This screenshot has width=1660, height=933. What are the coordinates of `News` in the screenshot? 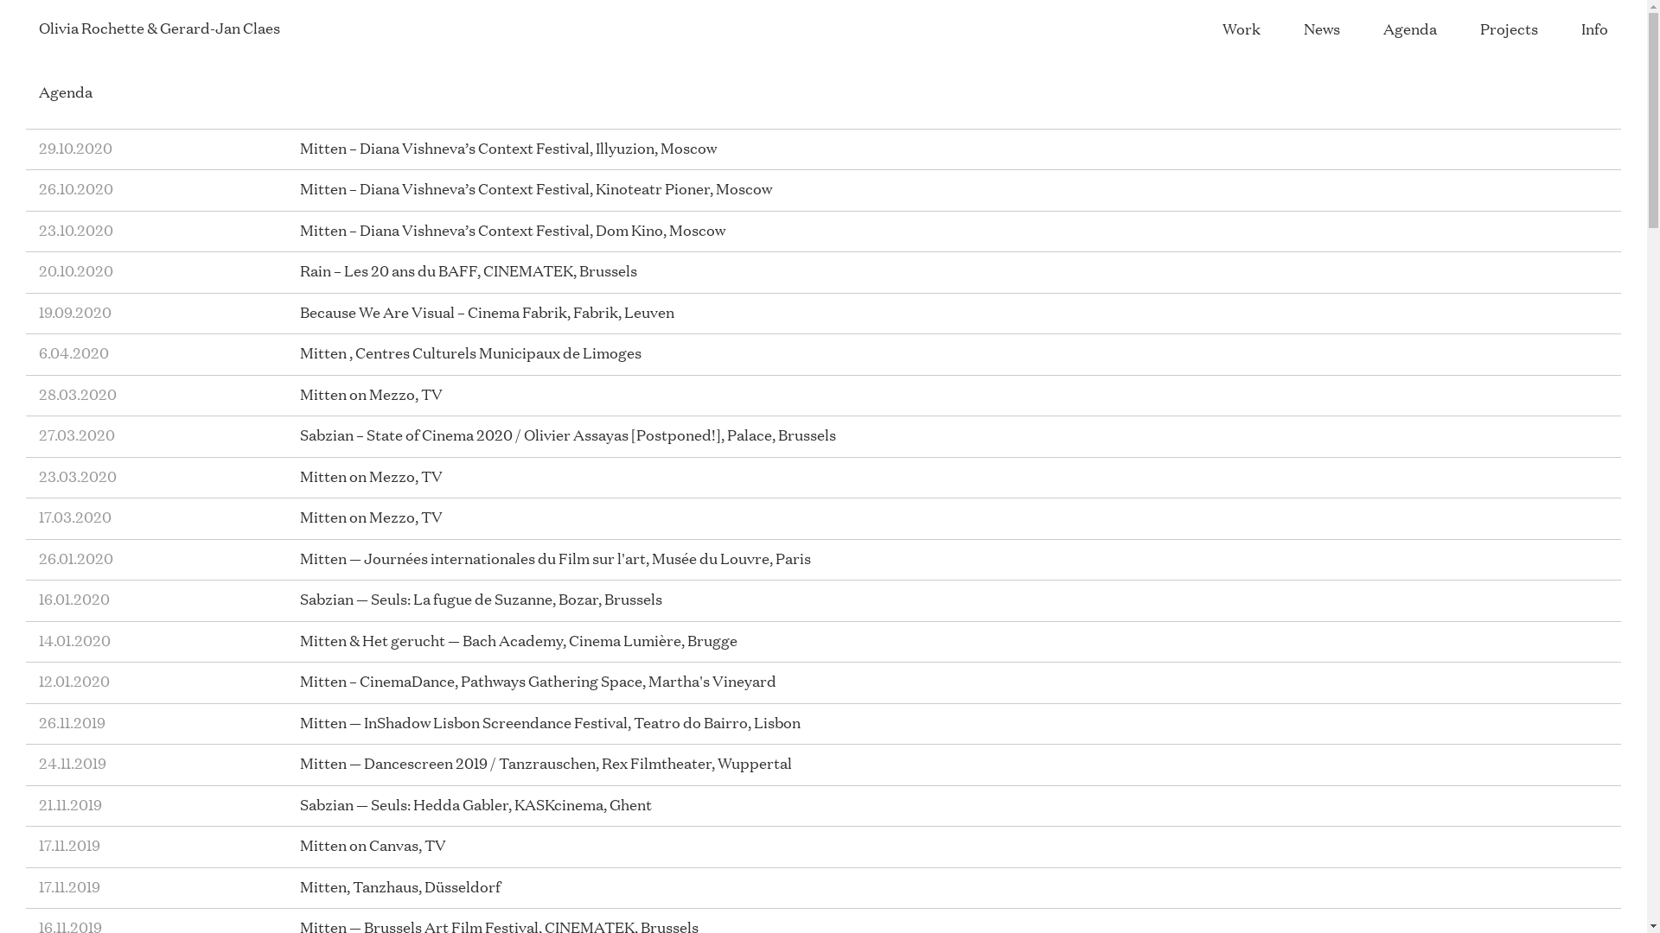 It's located at (1322, 29).